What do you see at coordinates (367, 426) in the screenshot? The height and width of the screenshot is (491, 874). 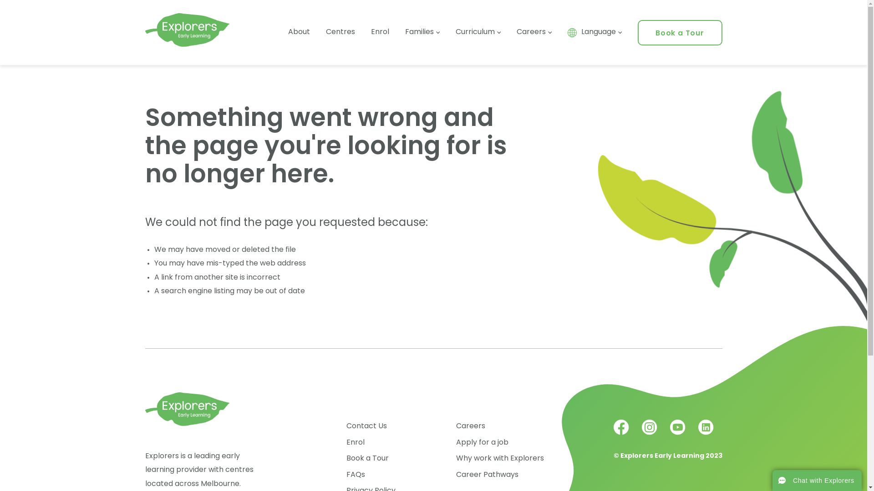 I see `Contact Us` at bounding box center [367, 426].